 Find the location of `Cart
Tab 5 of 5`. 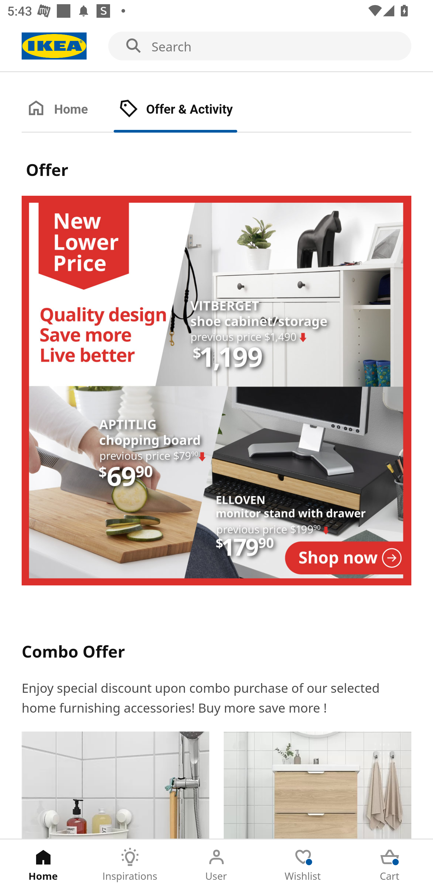

Cart
Tab 5 of 5 is located at coordinates (390, 865).